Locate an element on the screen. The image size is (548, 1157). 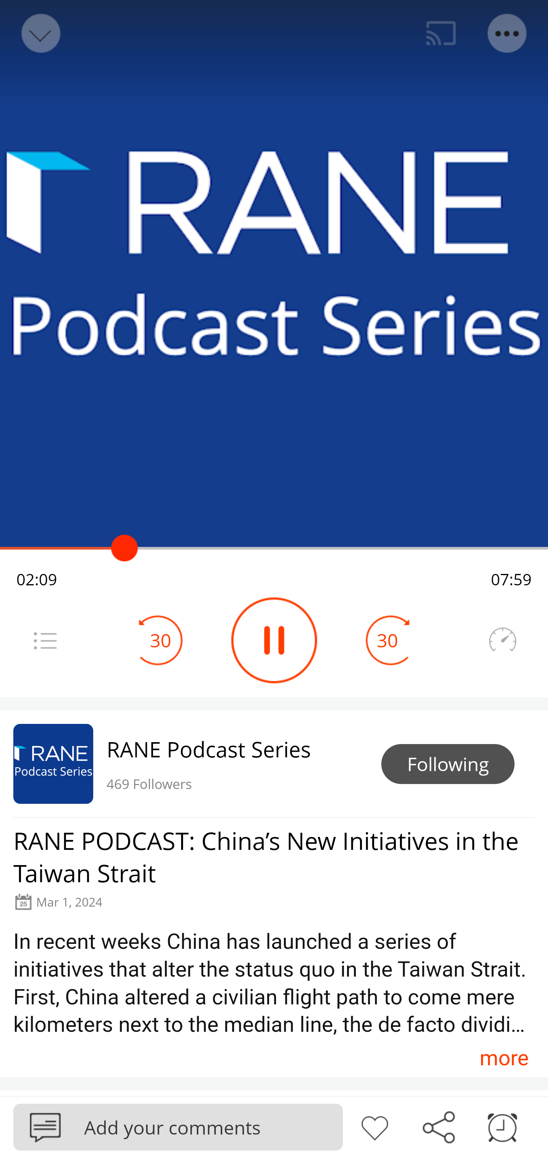
Like is located at coordinates (374, 1126).